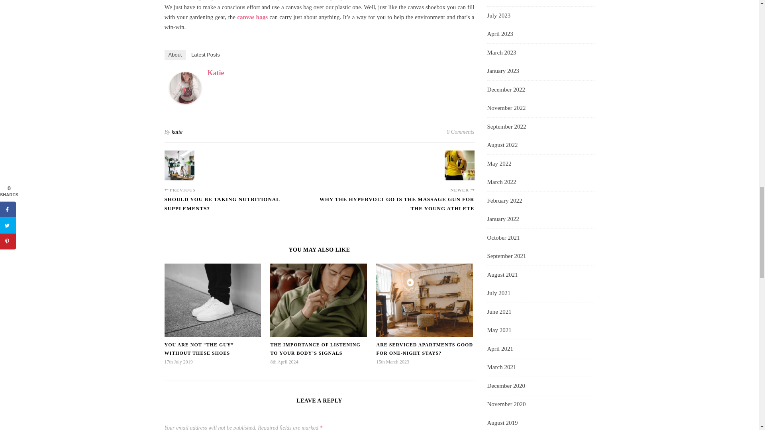  What do you see at coordinates (241, 208) in the screenshot?
I see `SHOULD YOU BE TAKING NUTRITIONAL SUPPLEMENTS?` at bounding box center [241, 208].